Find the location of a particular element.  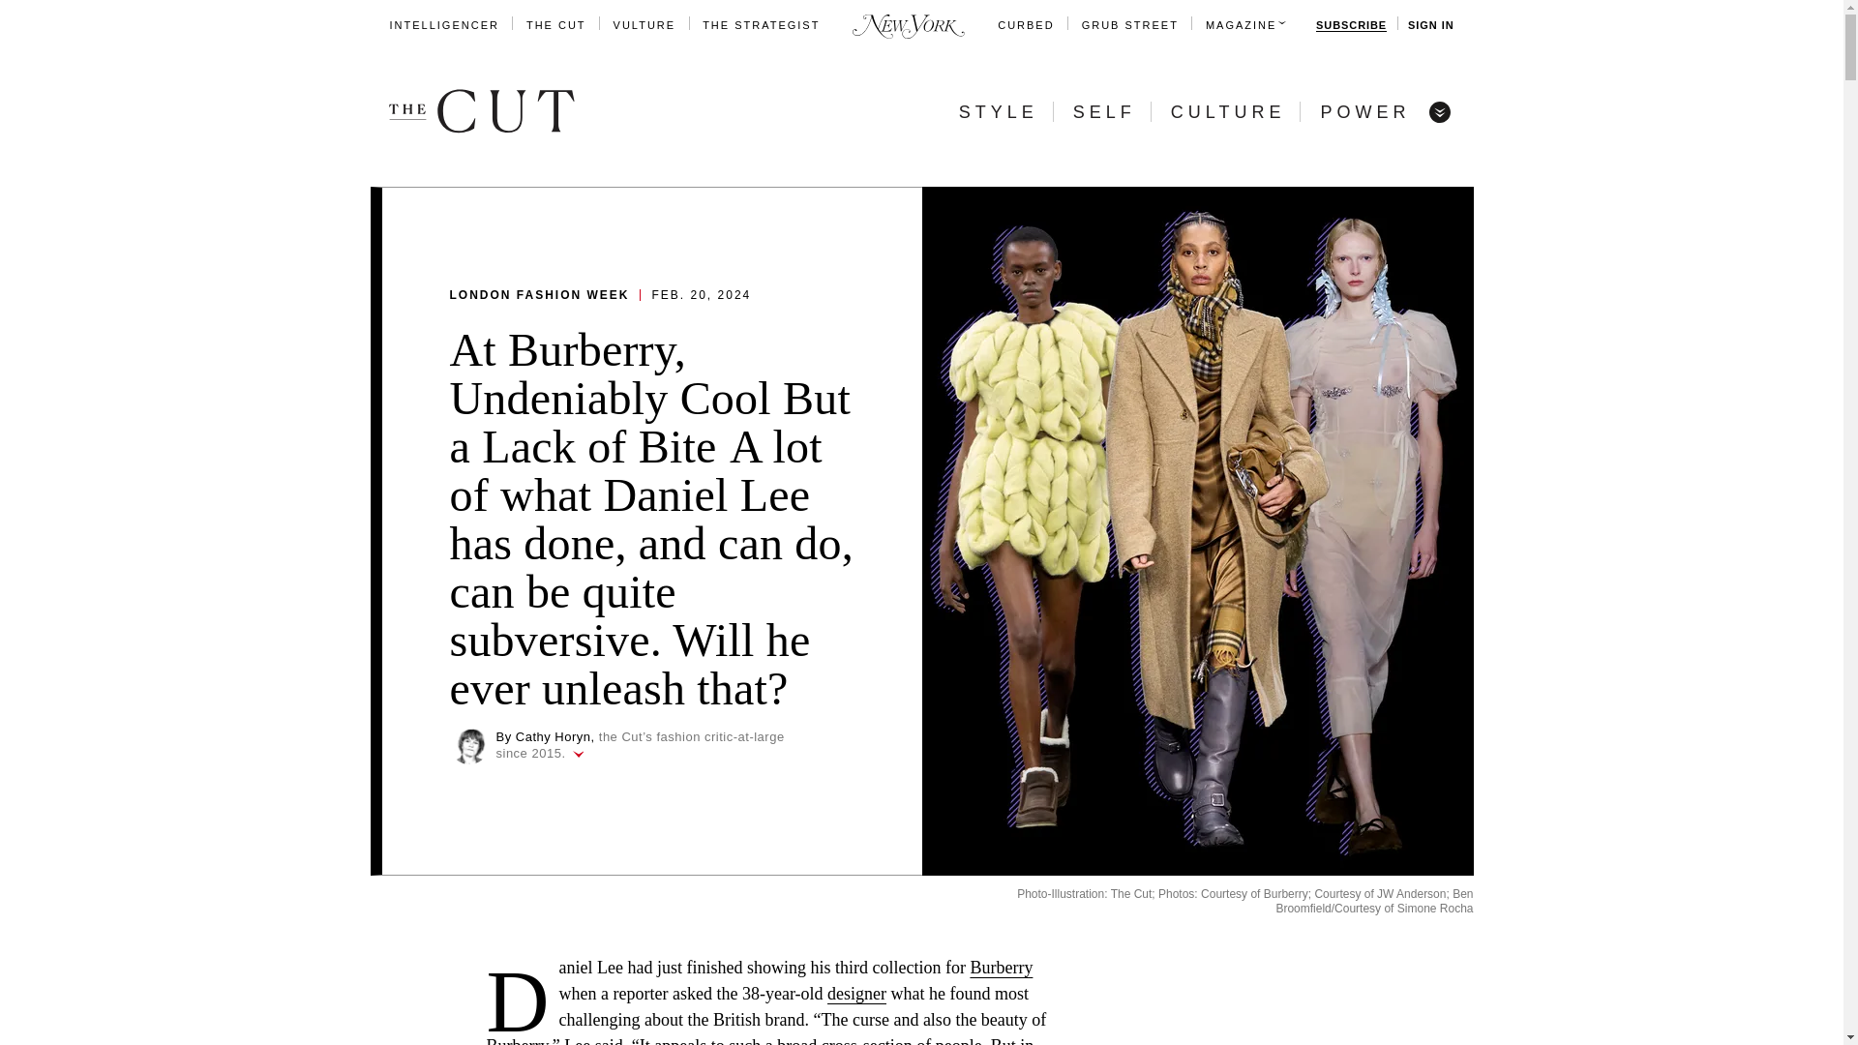

SELF is located at coordinates (1104, 112).